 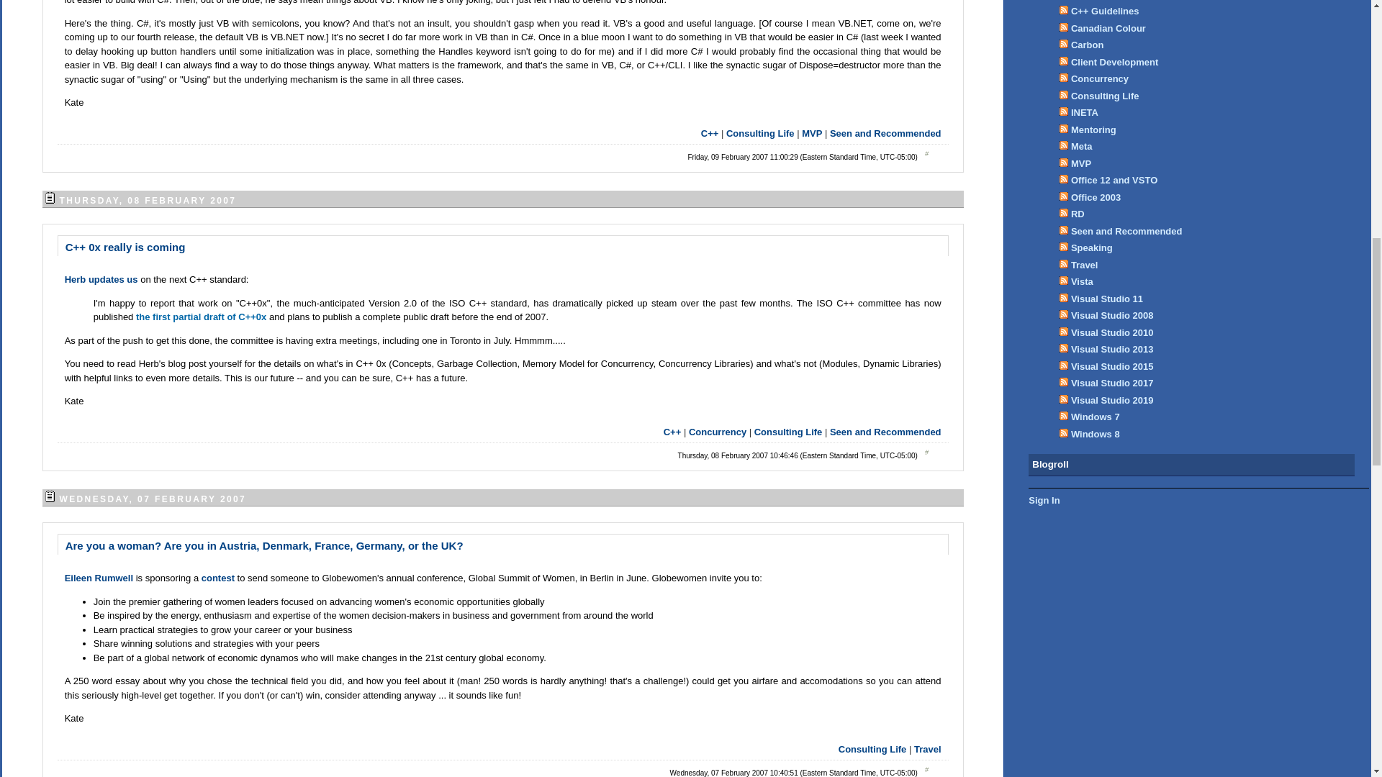 I want to click on Consulting Life, so click(x=788, y=430).